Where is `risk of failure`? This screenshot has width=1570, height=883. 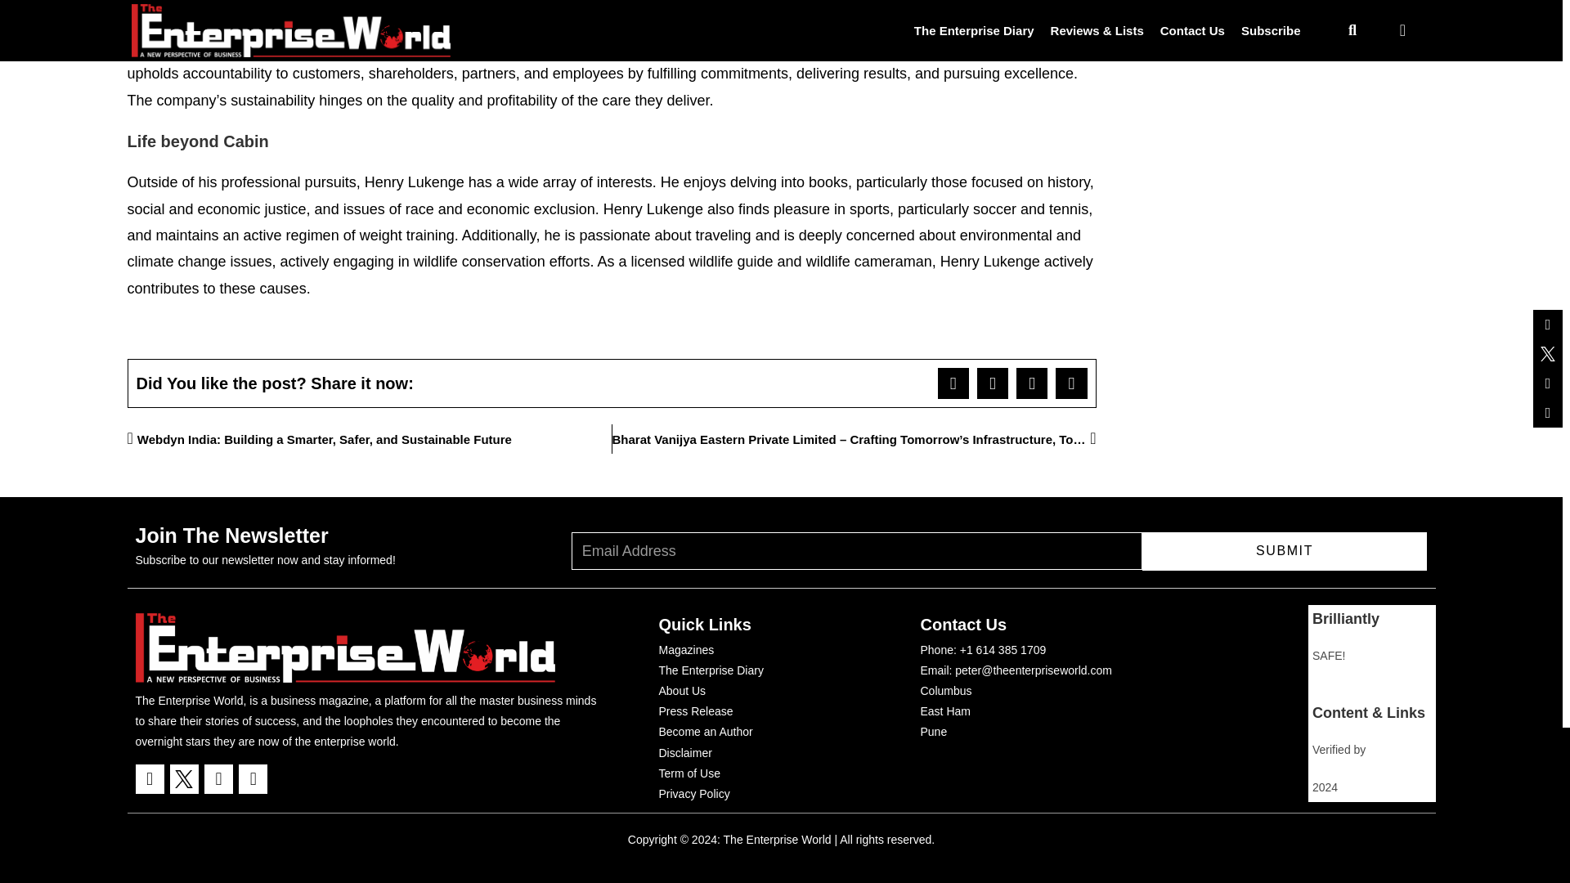
risk of failure is located at coordinates (667, 21).